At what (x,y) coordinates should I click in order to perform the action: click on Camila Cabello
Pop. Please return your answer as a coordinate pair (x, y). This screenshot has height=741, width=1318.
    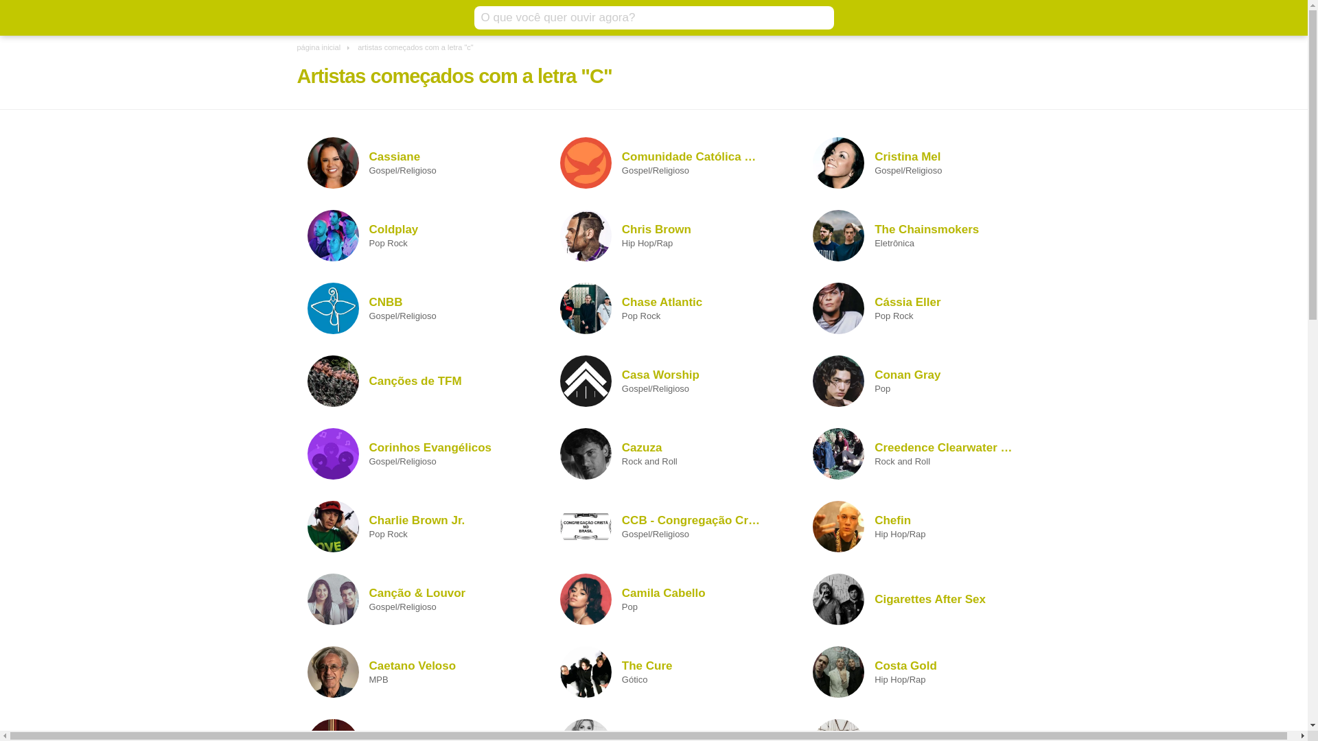
    Looking at the image, I should click on (667, 599).